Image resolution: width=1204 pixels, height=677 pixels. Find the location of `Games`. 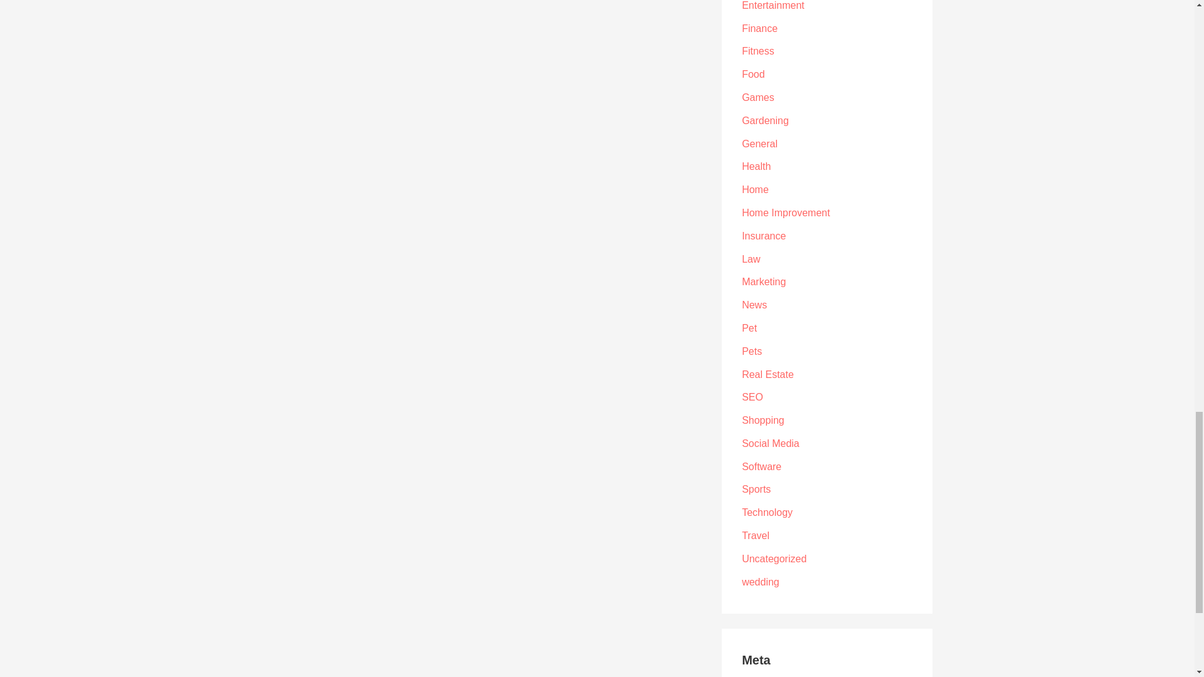

Games is located at coordinates (758, 97).